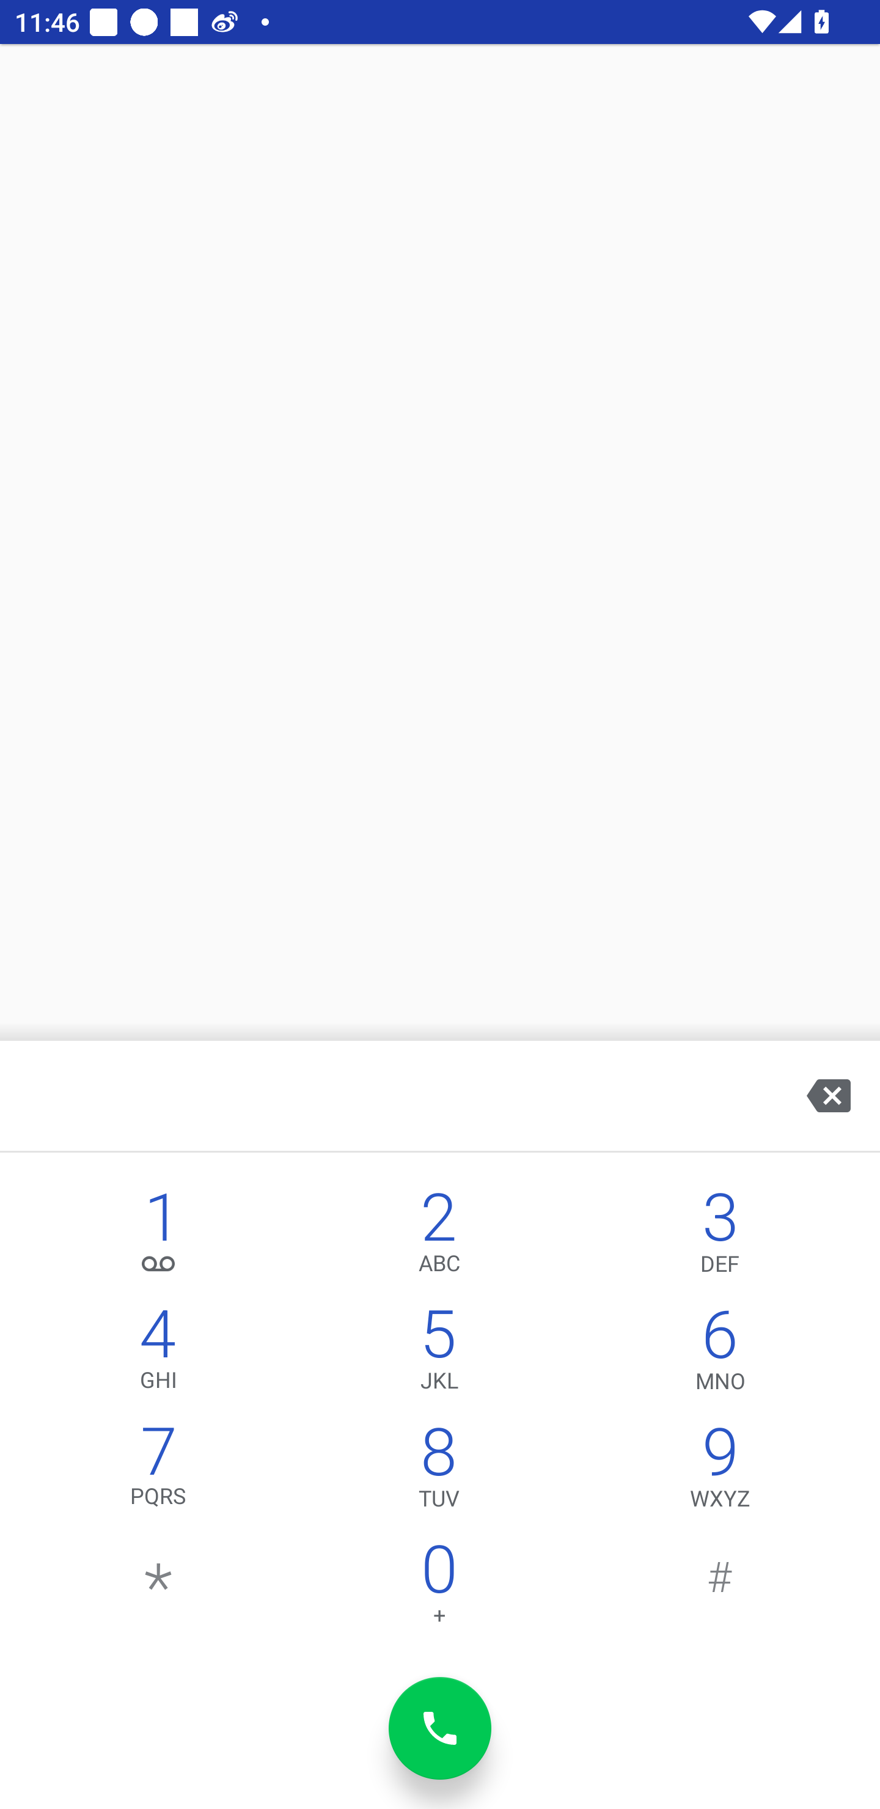 This screenshot has width=880, height=1809. What do you see at coordinates (720, 1354) in the screenshot?
I see `6,MNO 6 MNO` at bounding box center [720, 1354].